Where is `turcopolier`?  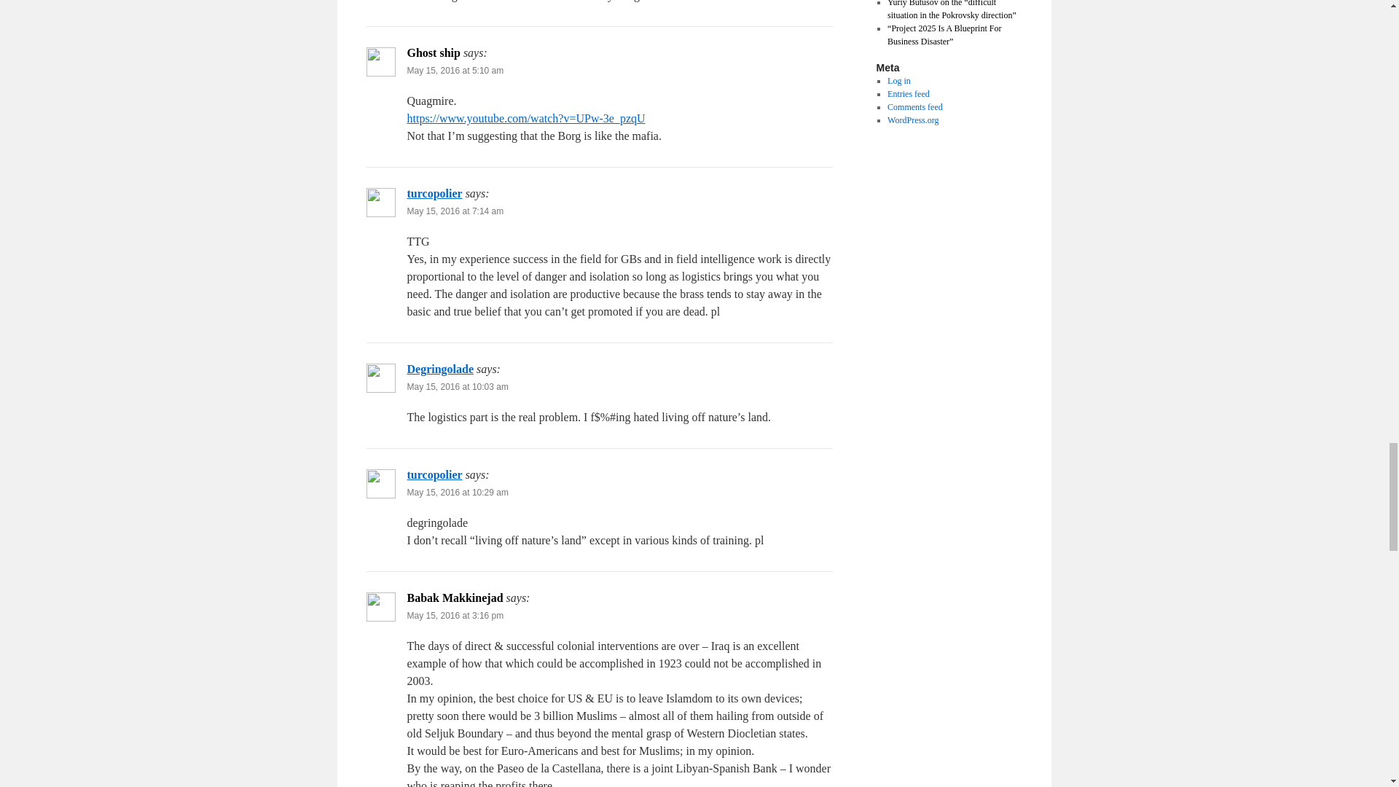
turcopolier is located at coordinates (434, 474).